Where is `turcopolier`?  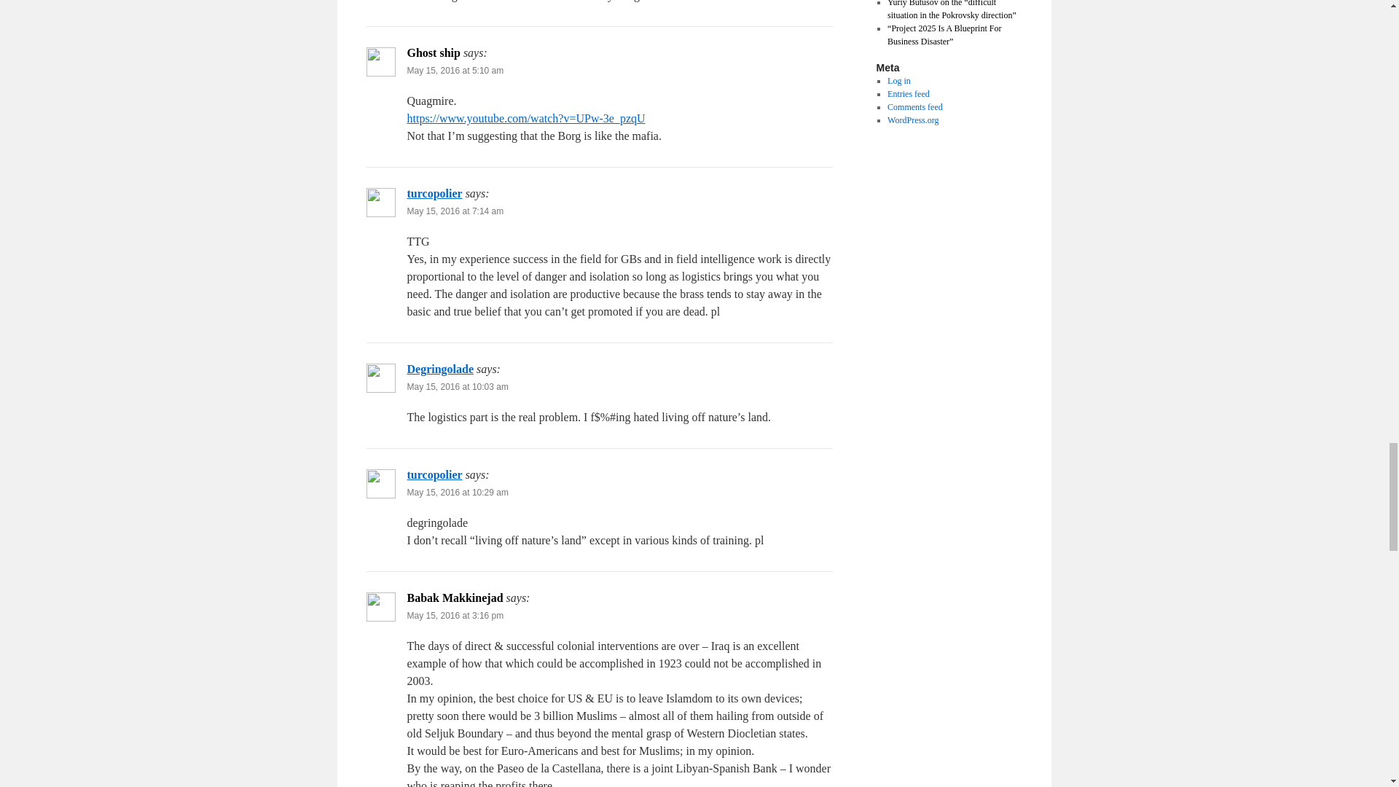
turcopolier is located at coordinates (434, 474).